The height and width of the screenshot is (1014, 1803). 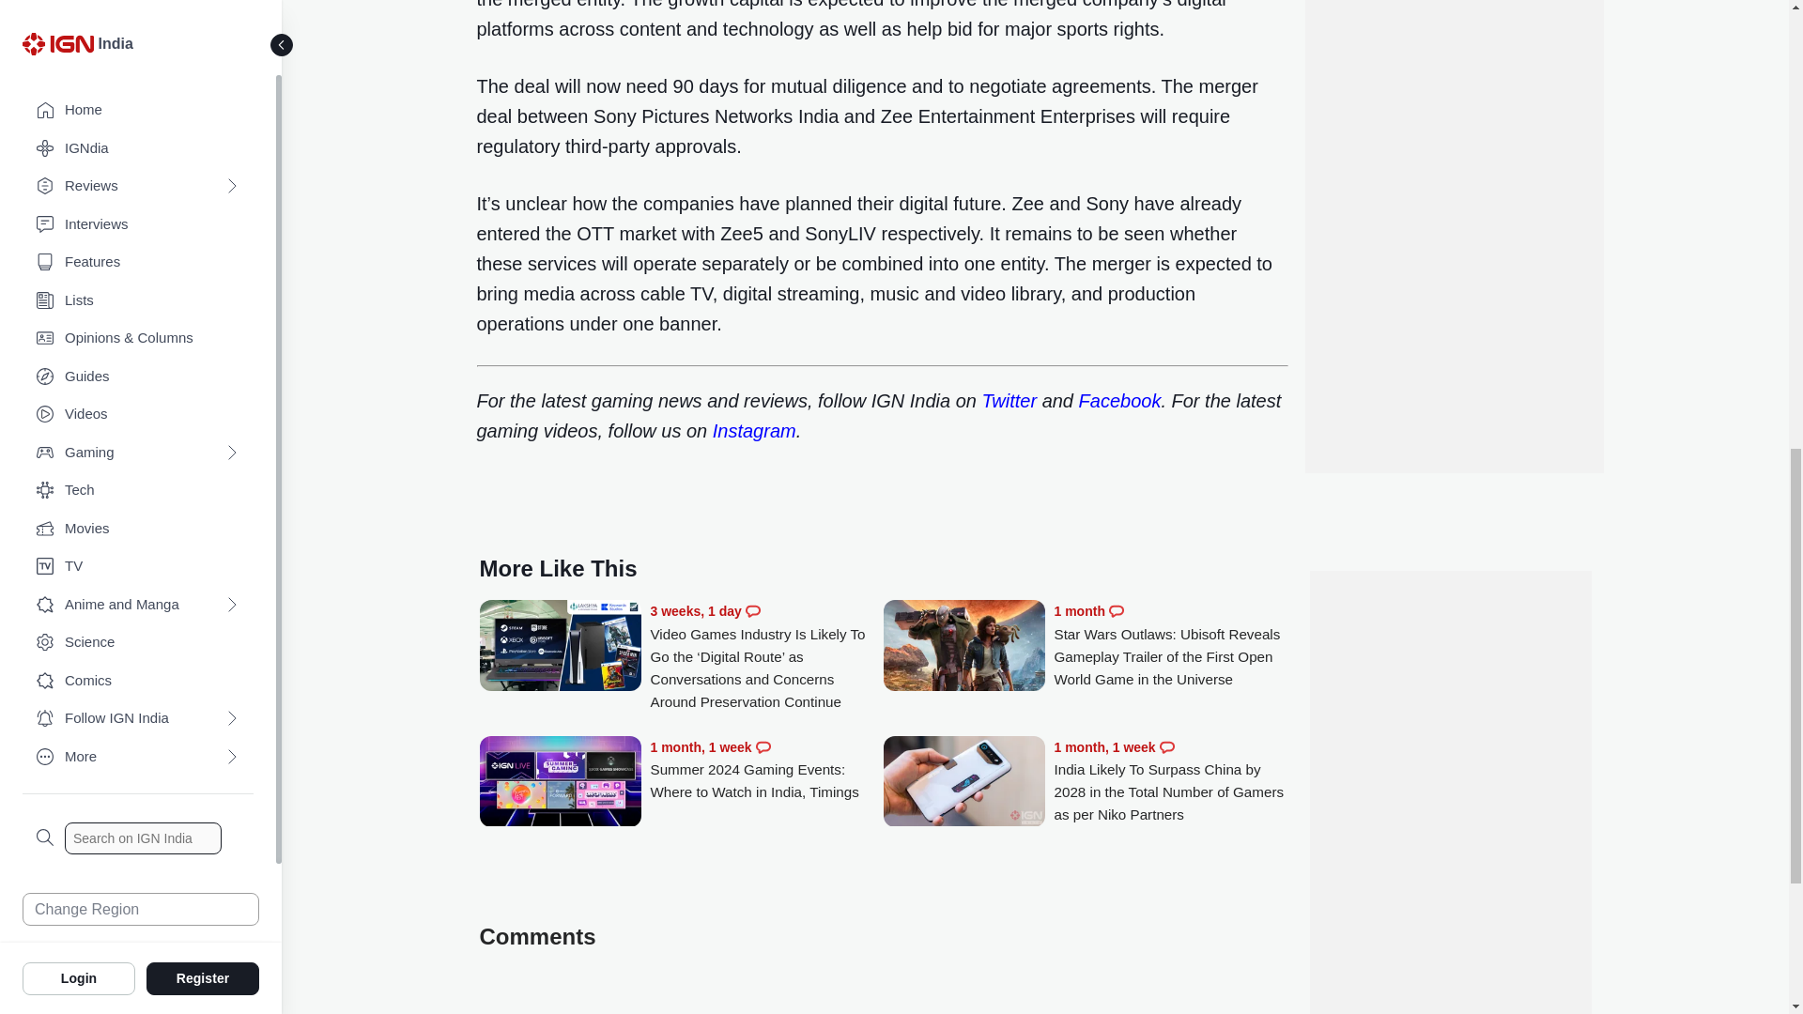 What do you see at coordinates (560, 783) in the screenshot?
I see `Summer 2024 Gaming Events: Where to Watch in India, Timings` at bounding box center [560, 783].